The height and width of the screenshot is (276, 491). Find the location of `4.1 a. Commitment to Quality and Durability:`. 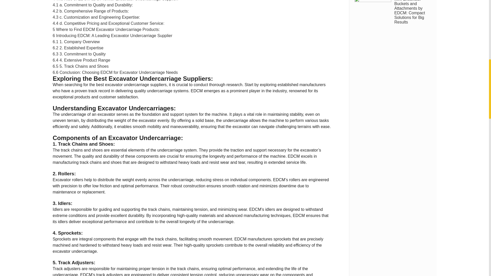

4.1 a. Commitment to Quality and Durability: is located at coordinates (93, 5).